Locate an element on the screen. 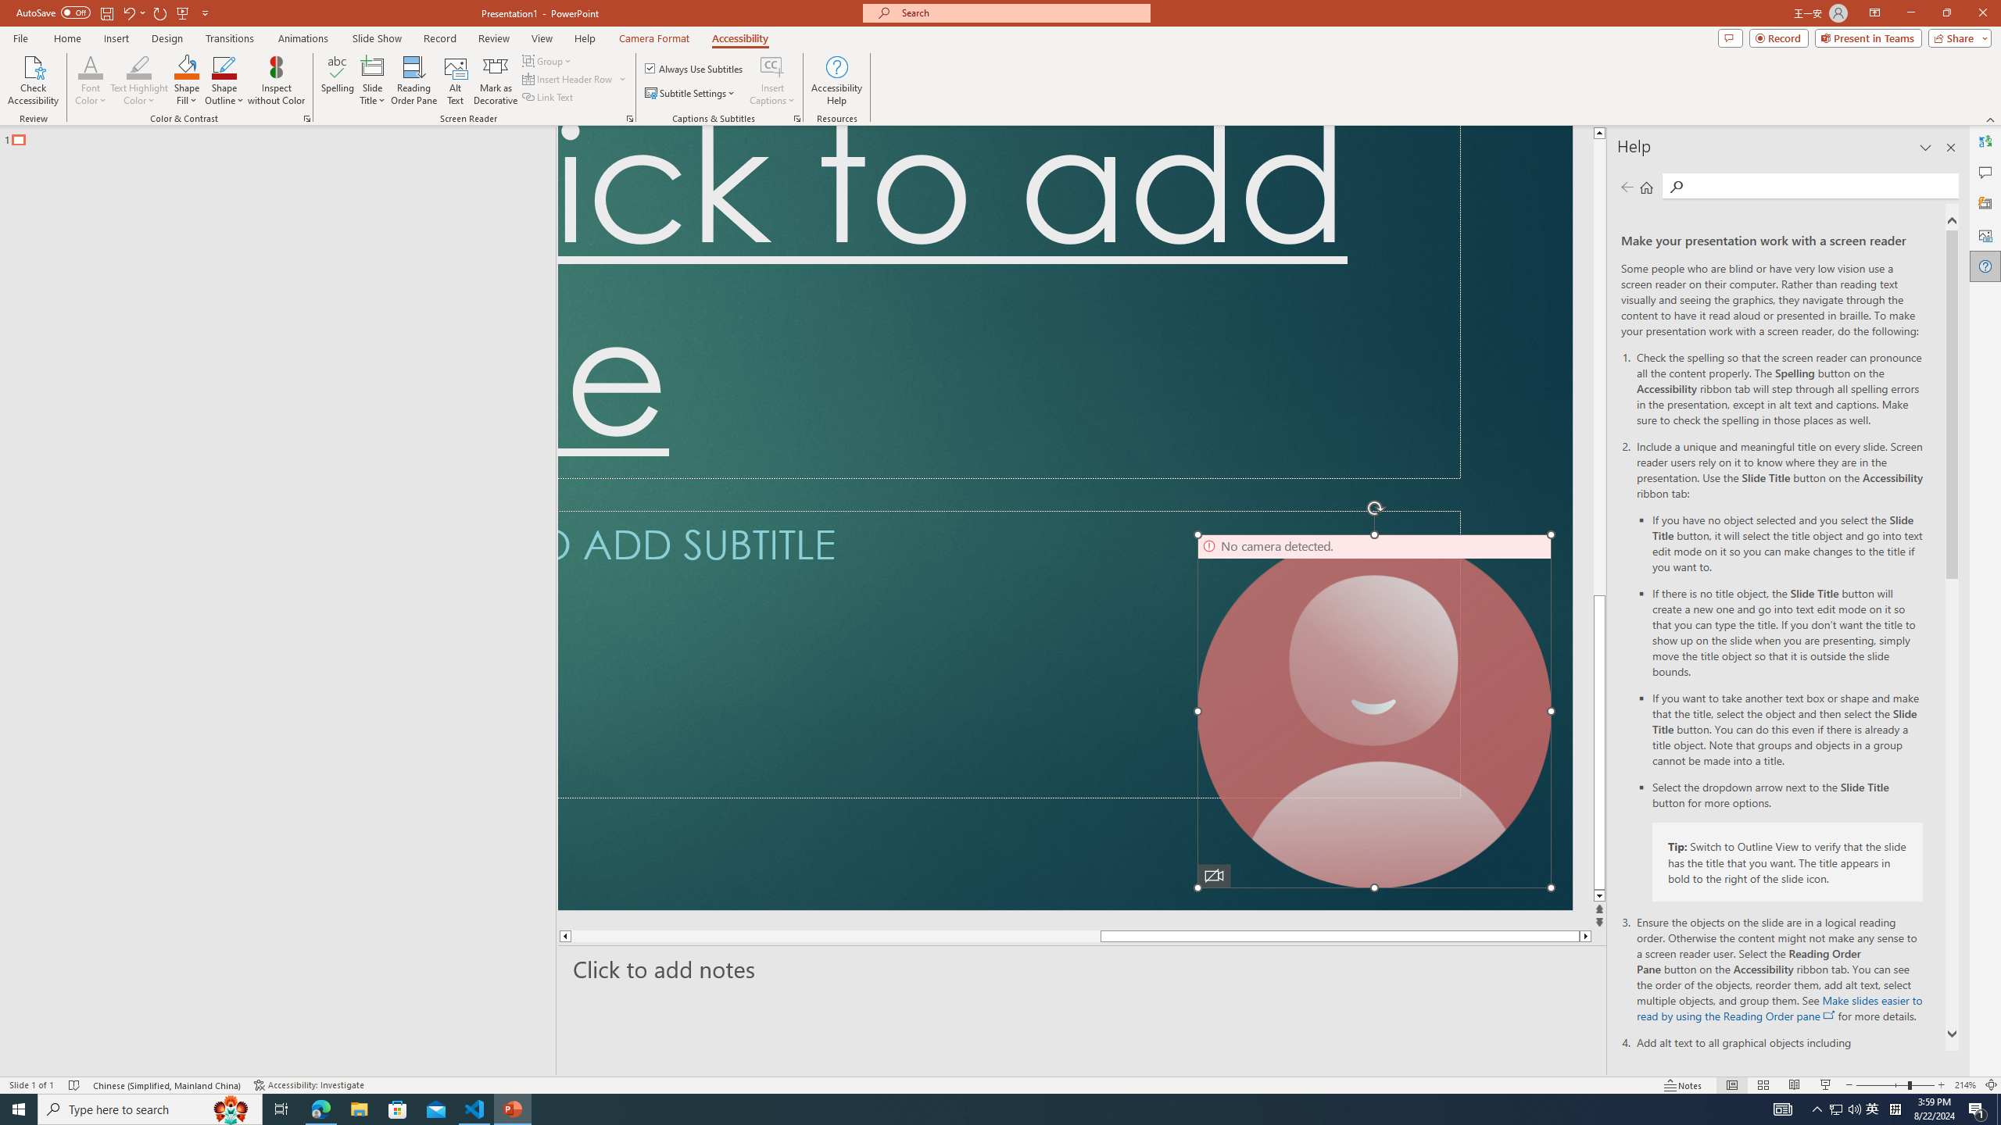  Slide Show is located at coordinates (1826, 1085).